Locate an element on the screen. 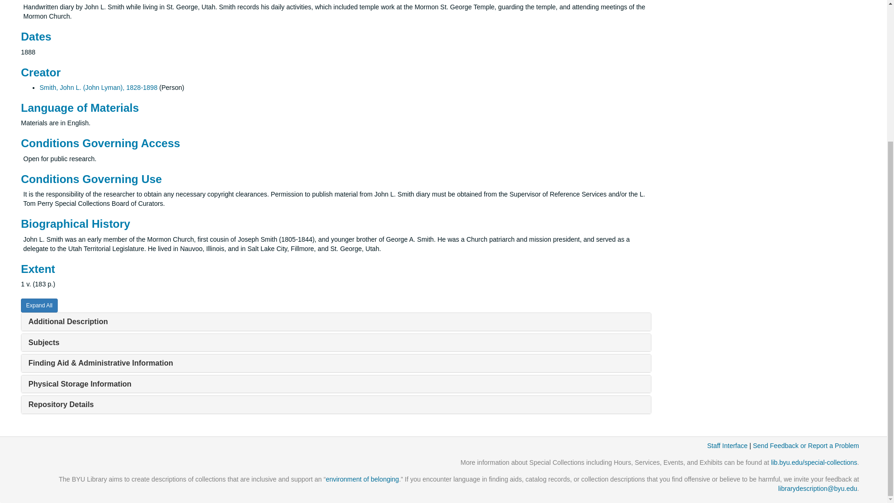  Additional Description is located at coordinates (68, 321).